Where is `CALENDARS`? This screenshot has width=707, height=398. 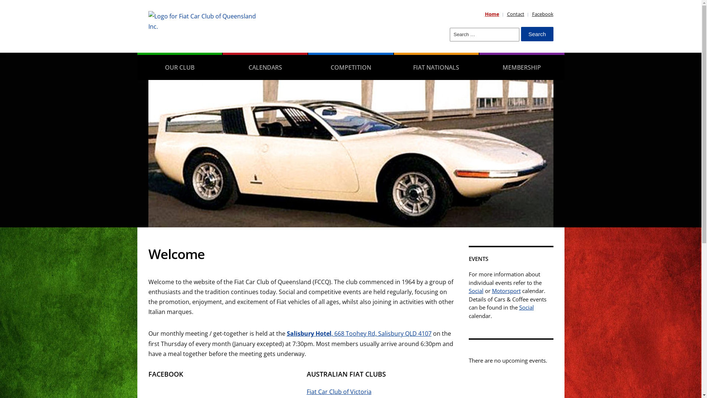 CALENDARS is located at coordinates (265, 66).